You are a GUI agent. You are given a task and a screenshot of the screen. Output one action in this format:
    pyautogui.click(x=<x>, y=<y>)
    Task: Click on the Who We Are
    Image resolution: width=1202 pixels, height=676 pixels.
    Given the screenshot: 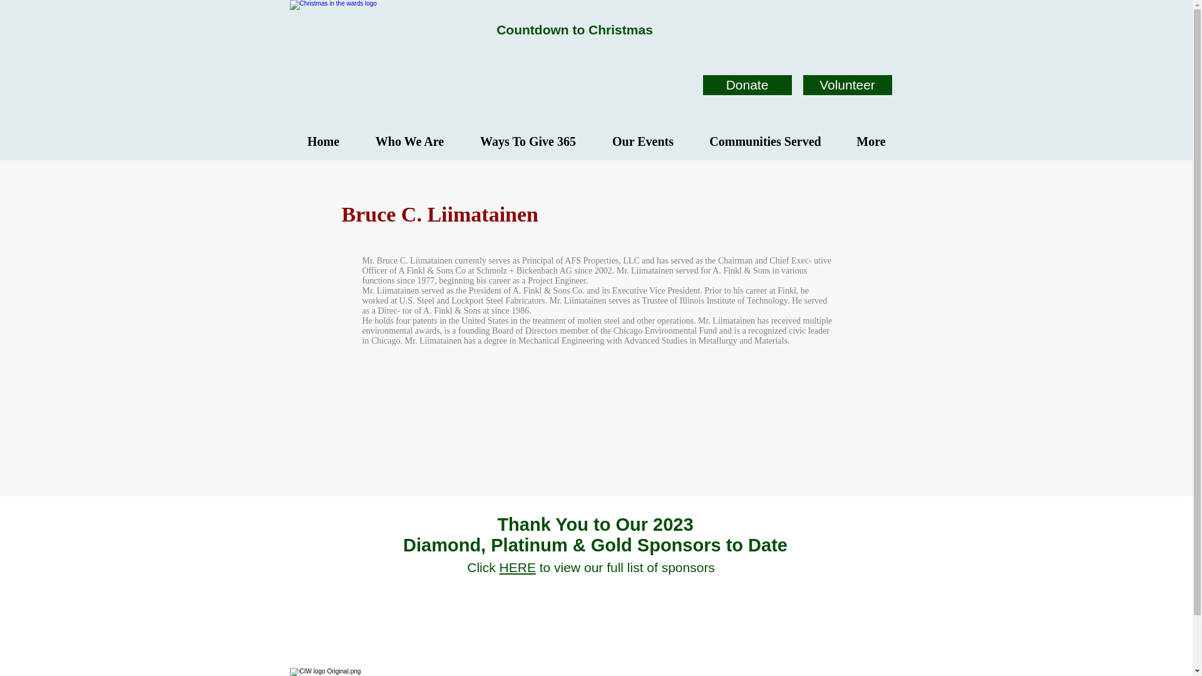 What is the action you would take?
    pyautogui.click(x=409, y=141)
    